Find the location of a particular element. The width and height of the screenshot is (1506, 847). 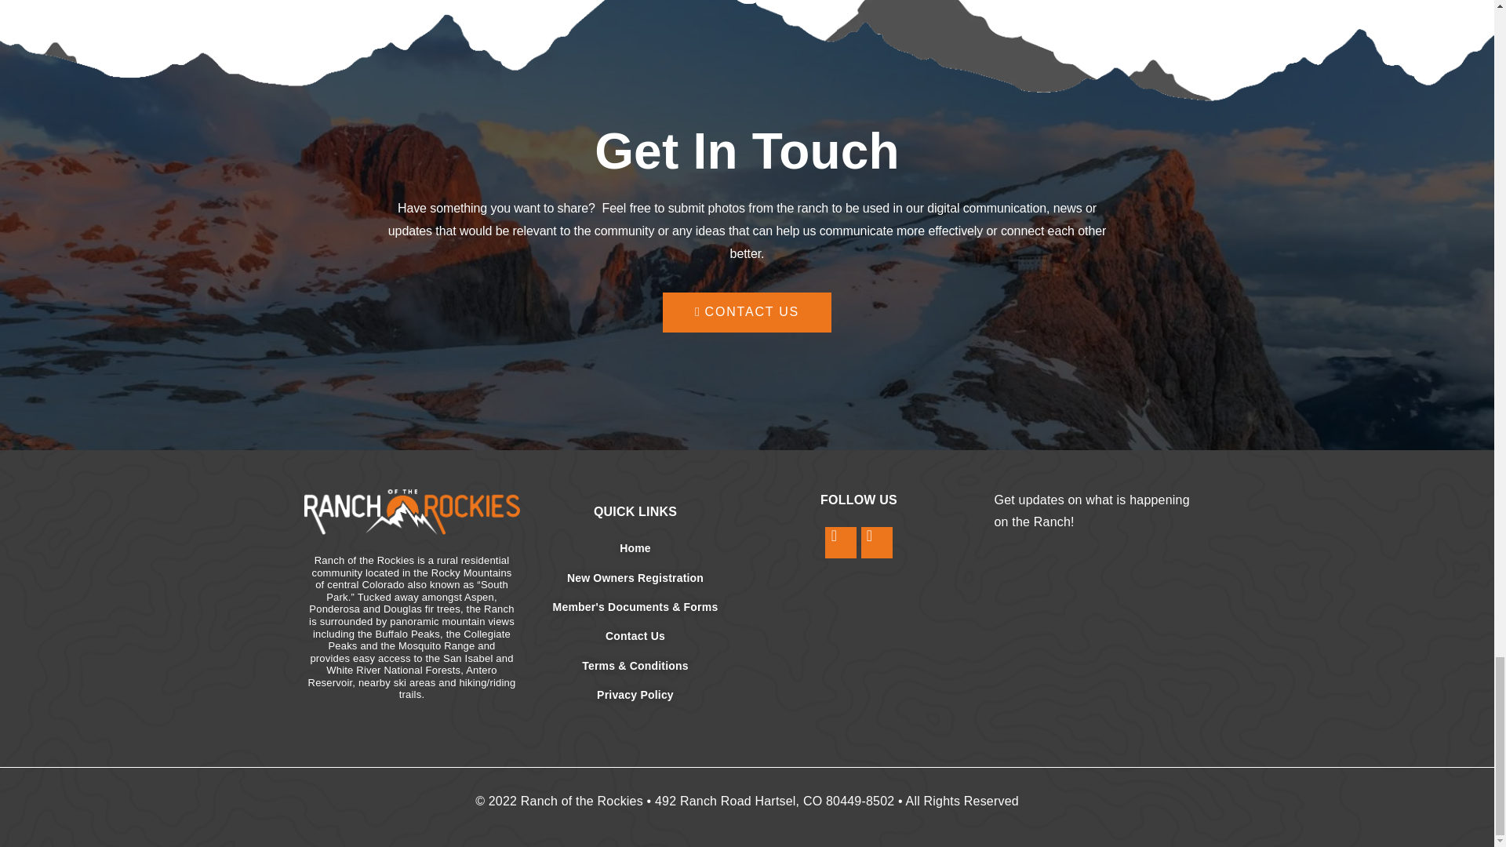

Privacy Policy is located at coordinates (634, 695).